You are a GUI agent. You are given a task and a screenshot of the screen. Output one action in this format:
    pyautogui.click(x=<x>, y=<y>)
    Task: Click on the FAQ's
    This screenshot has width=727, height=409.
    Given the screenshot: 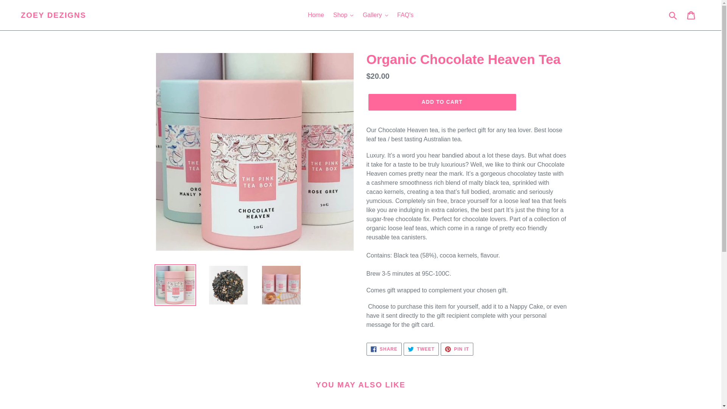 What is the action you would take?
    pyautogui.click(x=405, y=15)
    